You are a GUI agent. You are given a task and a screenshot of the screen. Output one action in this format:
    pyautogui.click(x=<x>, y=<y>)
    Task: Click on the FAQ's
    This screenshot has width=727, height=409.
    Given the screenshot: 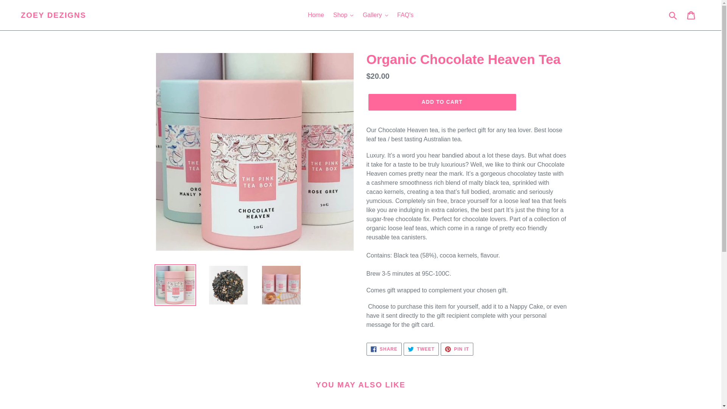 What is the action you would take?
    pyautogui.click(x=405, y=15)
    